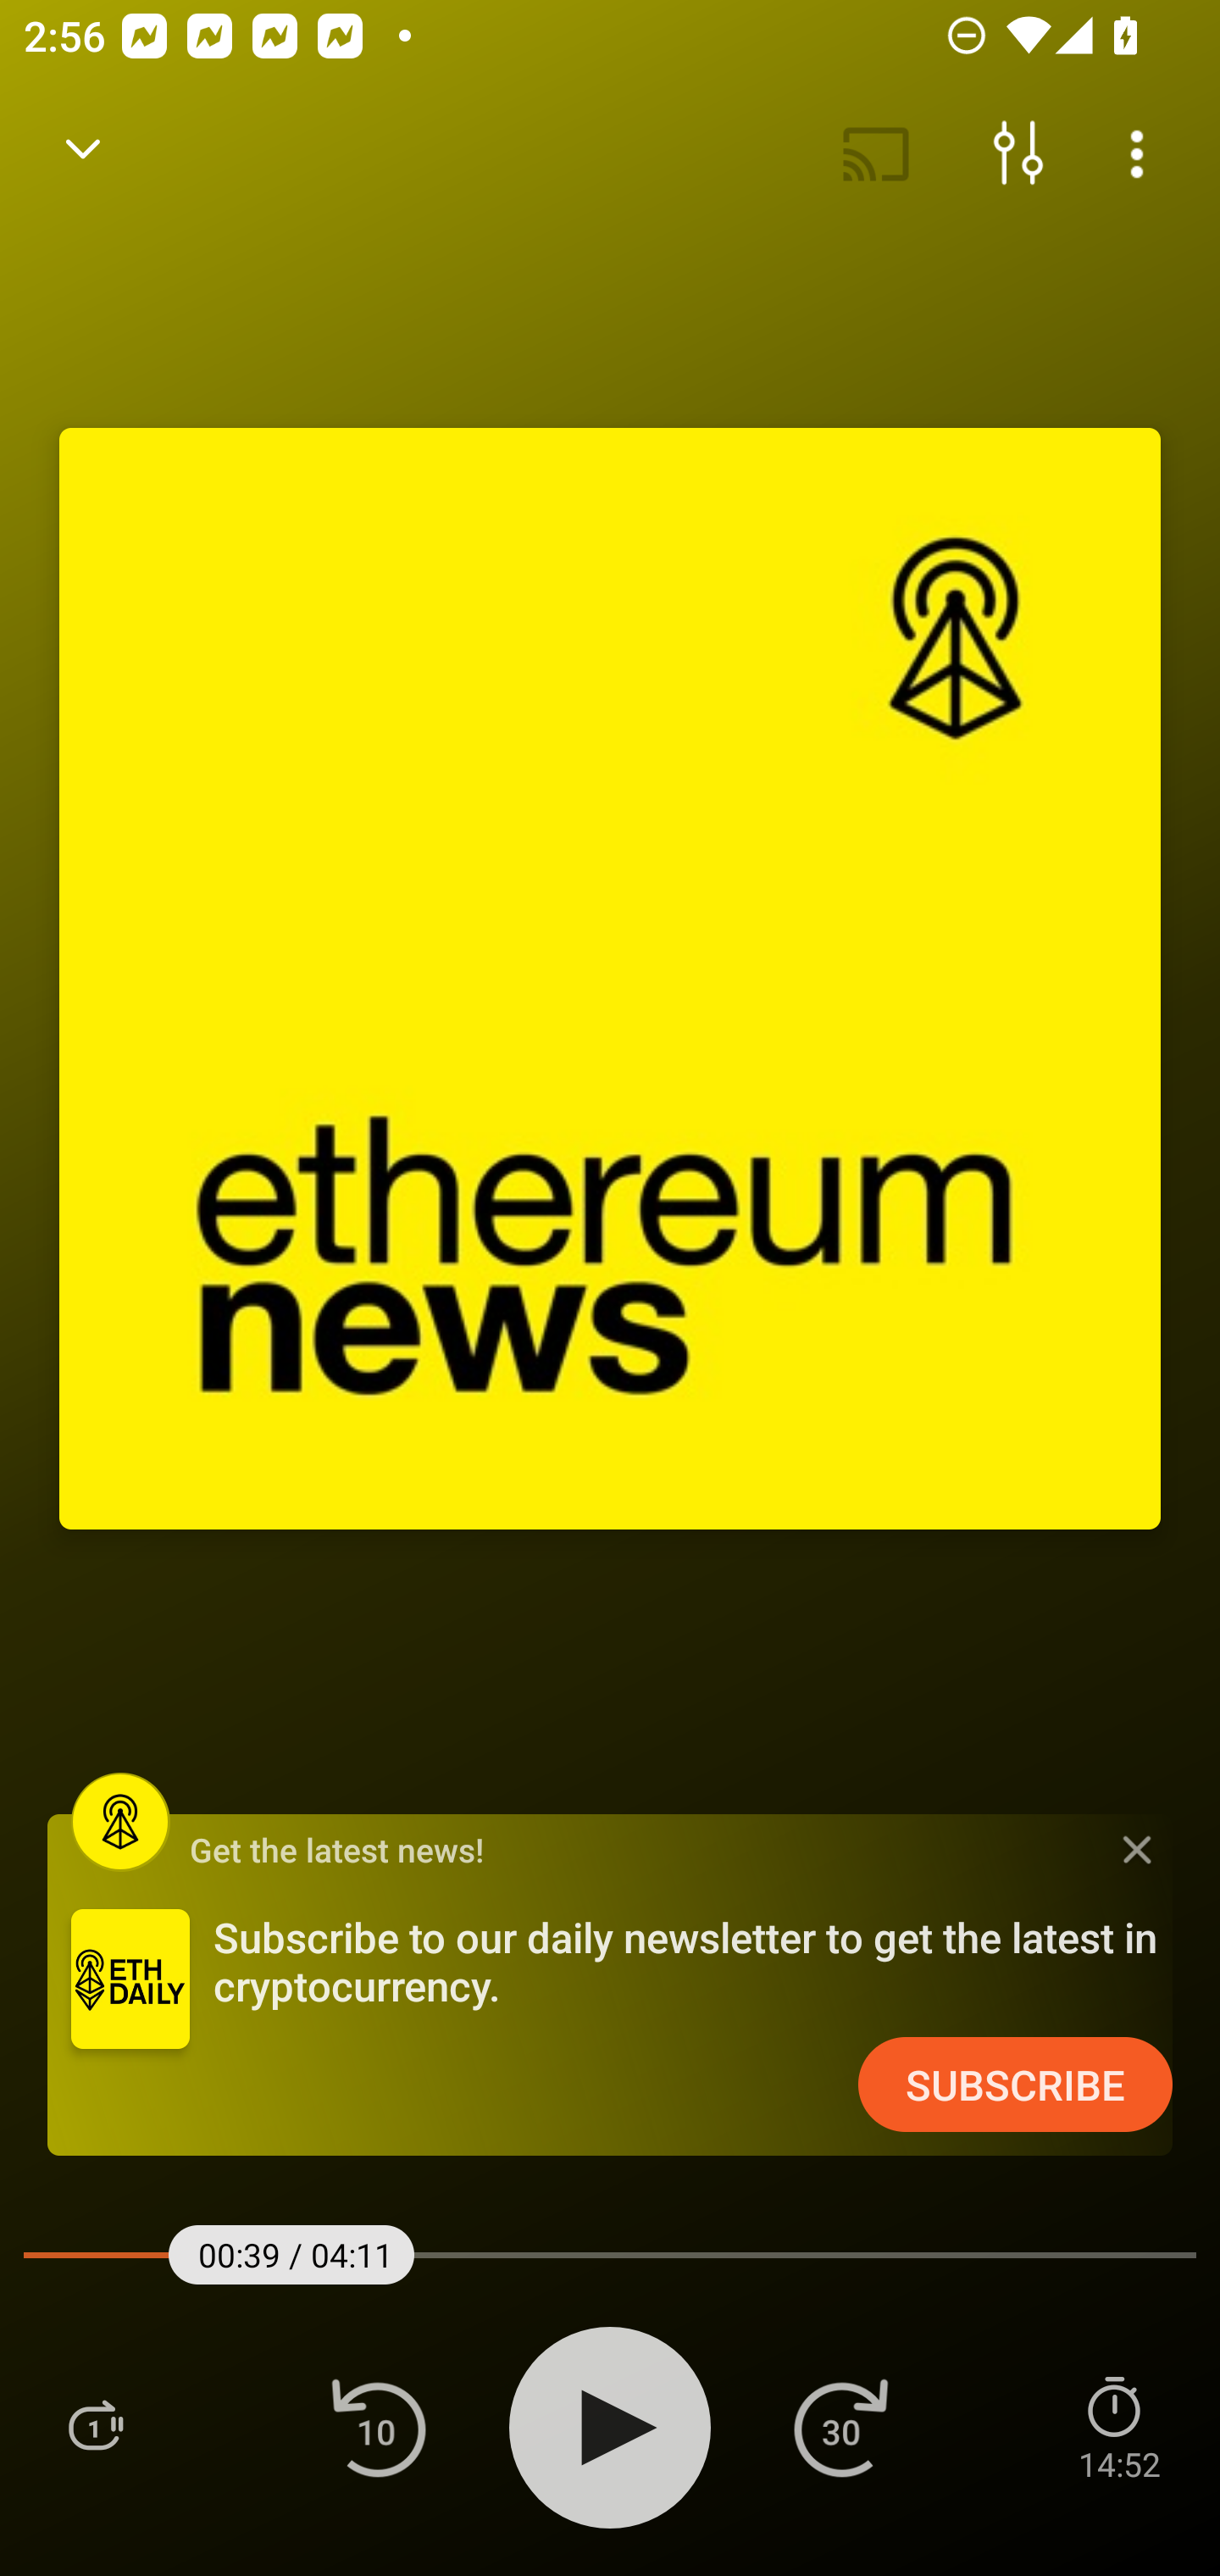  Describe the element at coordinates (876, 154) in the screenshot. I see `Cast. Disconnected` at that location.